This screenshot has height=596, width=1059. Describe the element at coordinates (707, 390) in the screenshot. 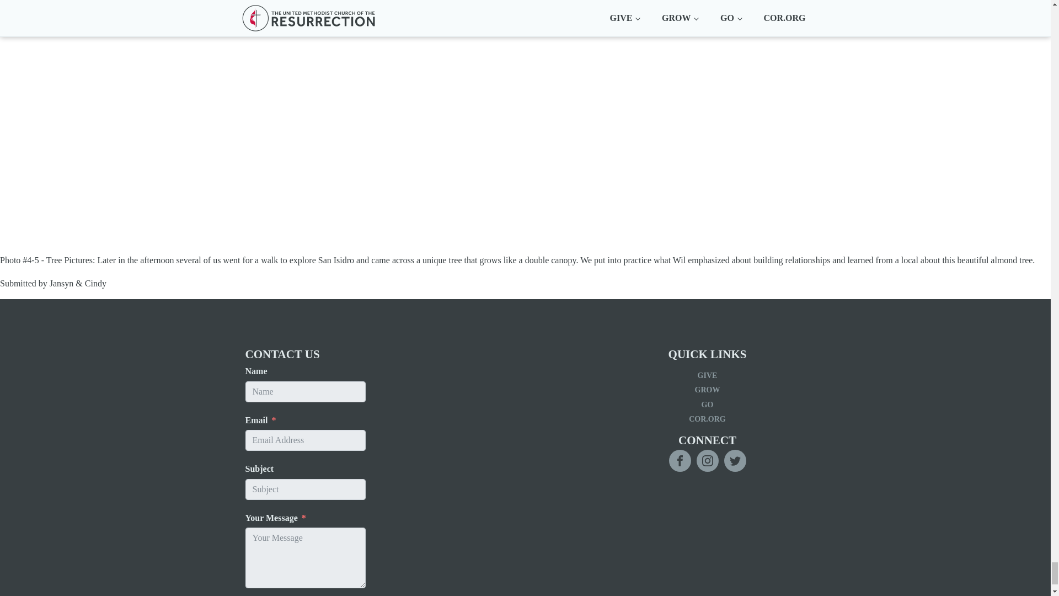

I see `GROW` at that location.